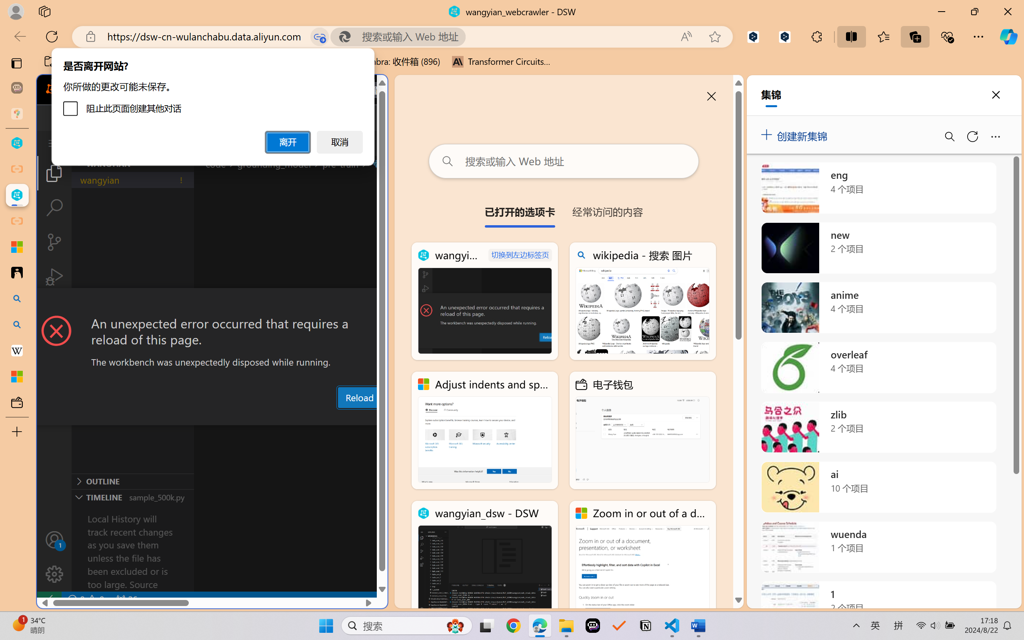 The height and width of the screenshot is (640, 1024). Describe the element at coordinates (485, 301) in the screenshot. I see `wangyian_webcrawler - DSW` at that location.